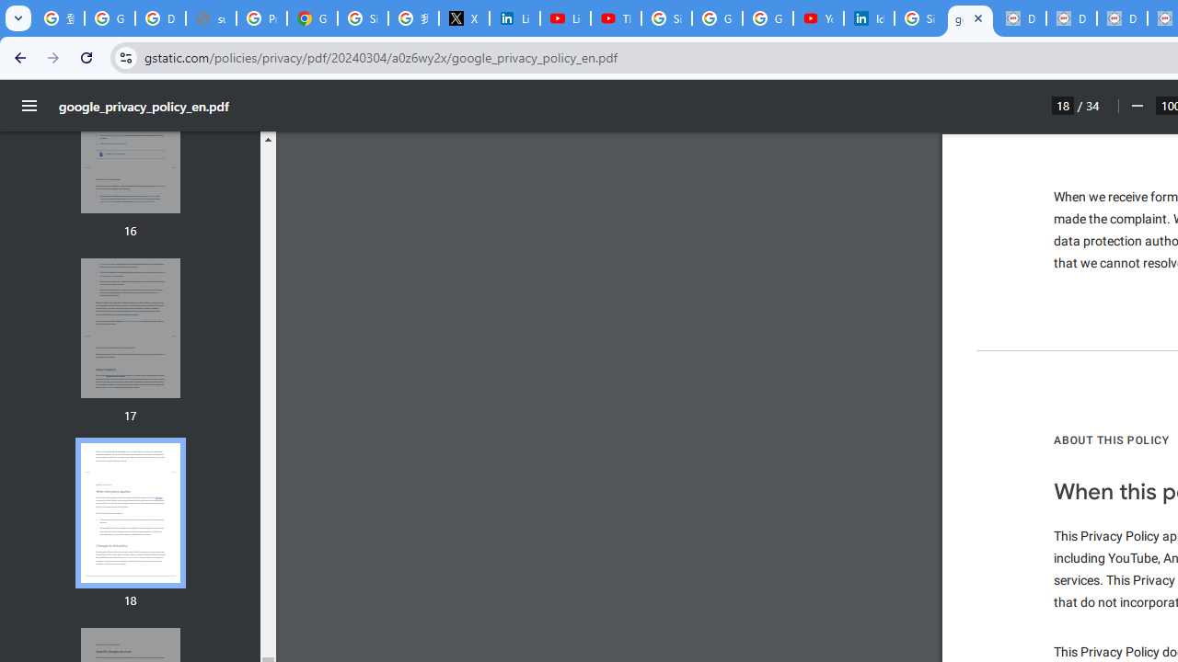 The height and width of the screenshot is (662, 1178). Describe the element at coordinates (565, 18) in the screenshot. I see `LinkedIn - YouTube` at that location.